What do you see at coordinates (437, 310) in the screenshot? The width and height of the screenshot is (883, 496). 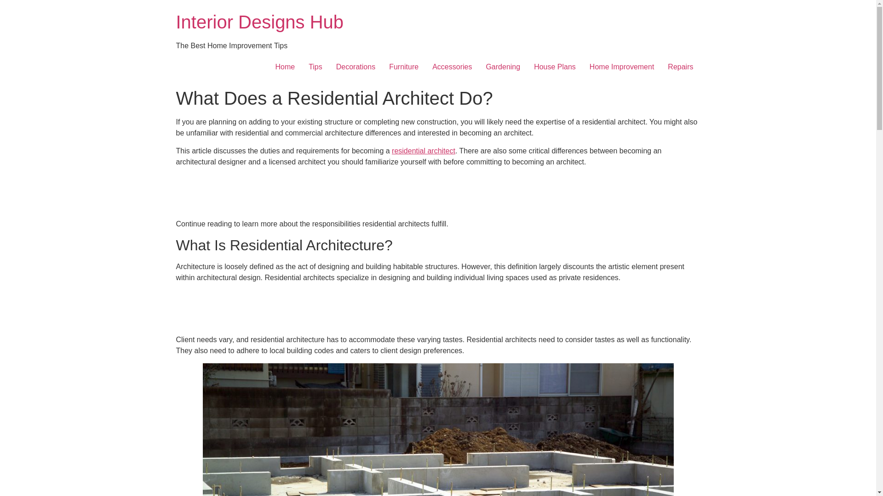 I see `Advertisement` at bounding box center [437, 310].